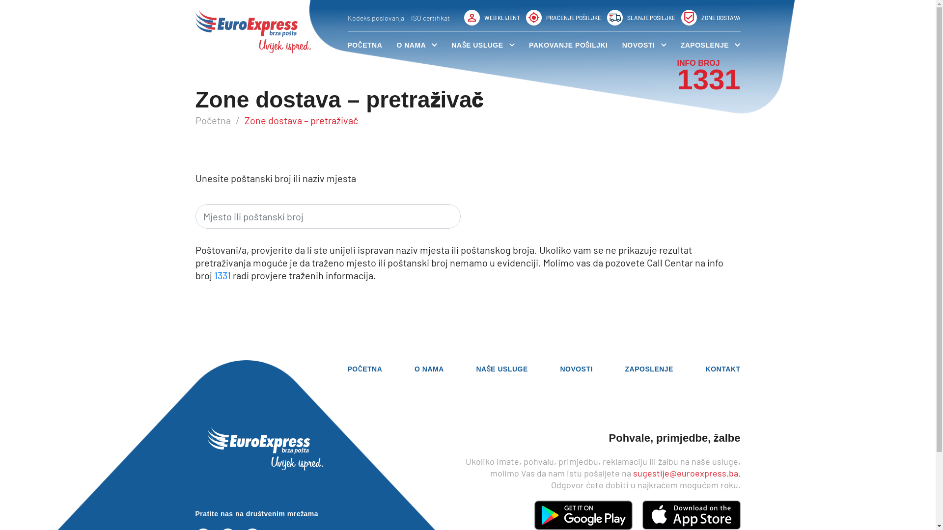 Image resolution: width=943 pixels, height=530 pixels. I want to click on ZAPOSLENJE, so click(711, 45).